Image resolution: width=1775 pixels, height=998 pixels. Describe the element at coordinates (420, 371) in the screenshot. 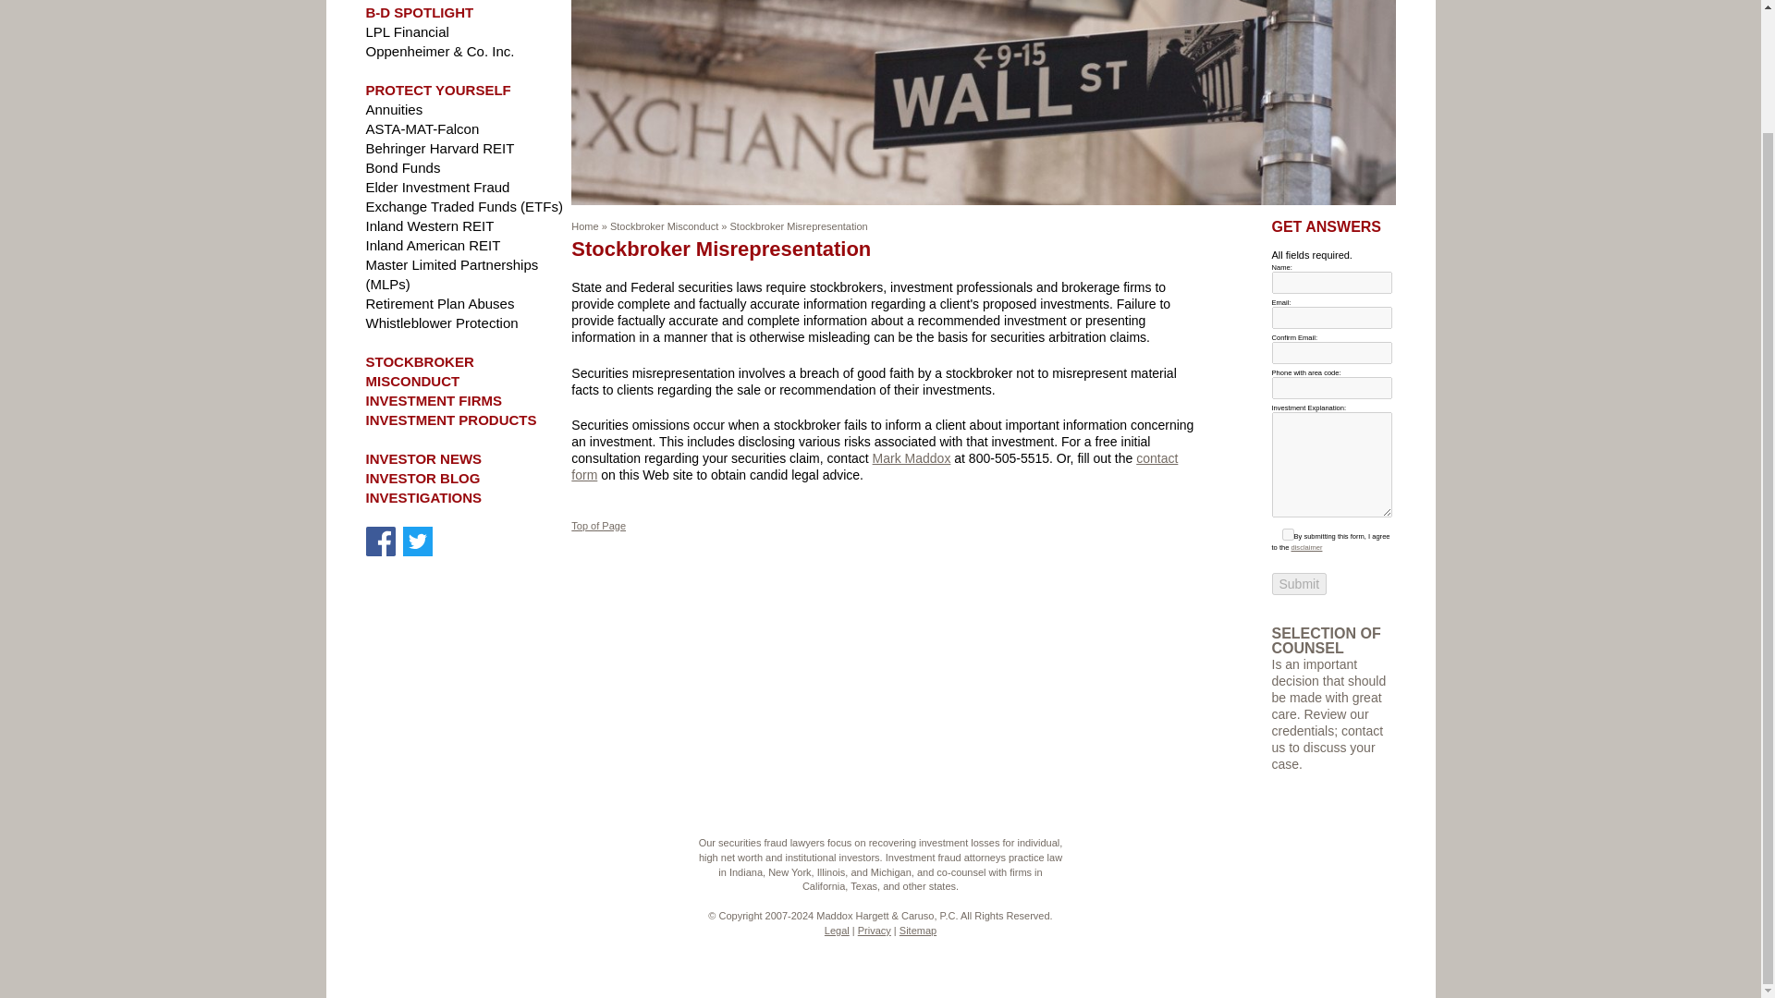

I see `STOCKBROKER MISCONDUCT` at that location.